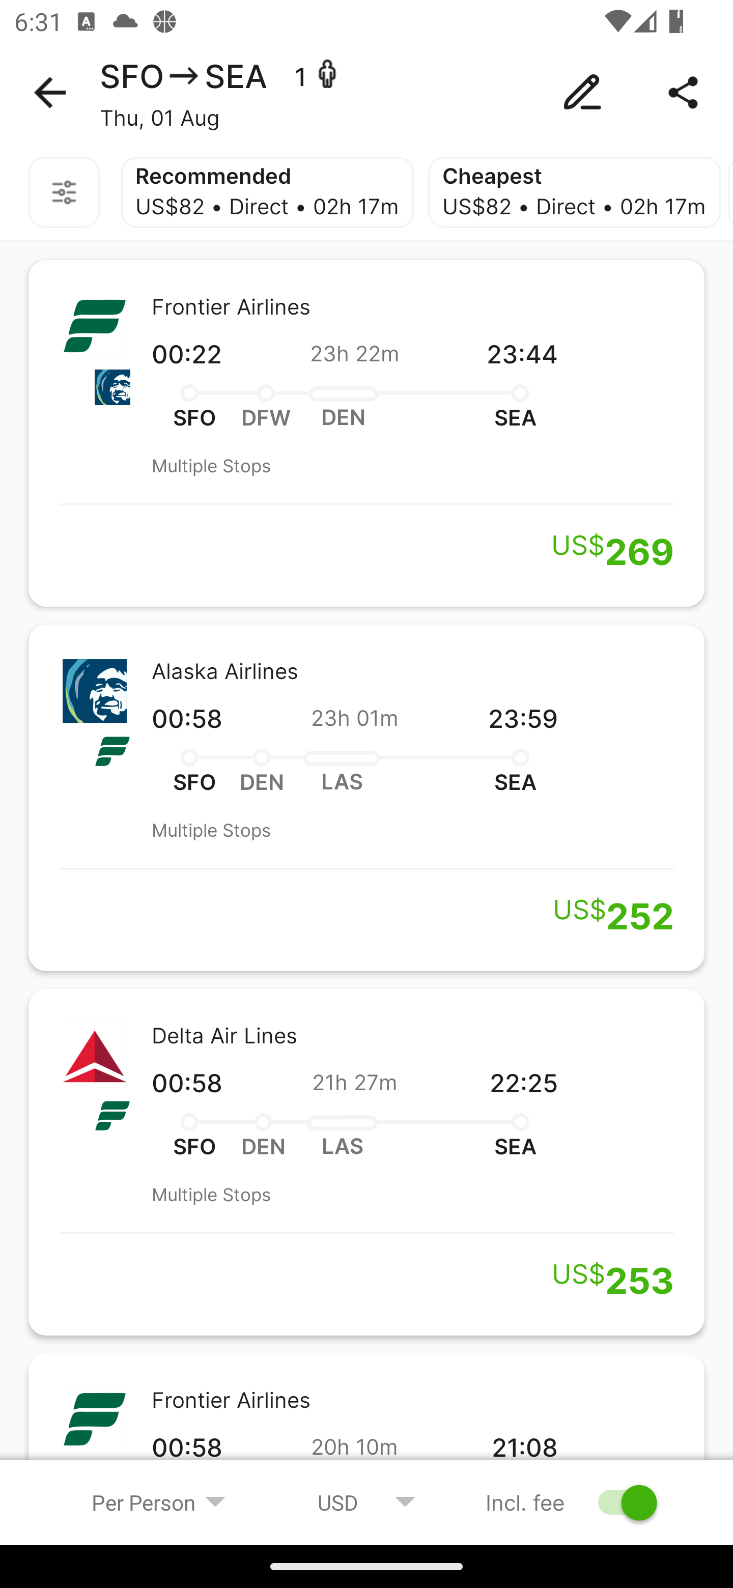 Image resolution: width=733 pixels, height=1588 pixels. Describe the element at coordinates (574, 192) in the screenshot. I see `Cheapest US$82 • Direct • 02h 17m` at that location.